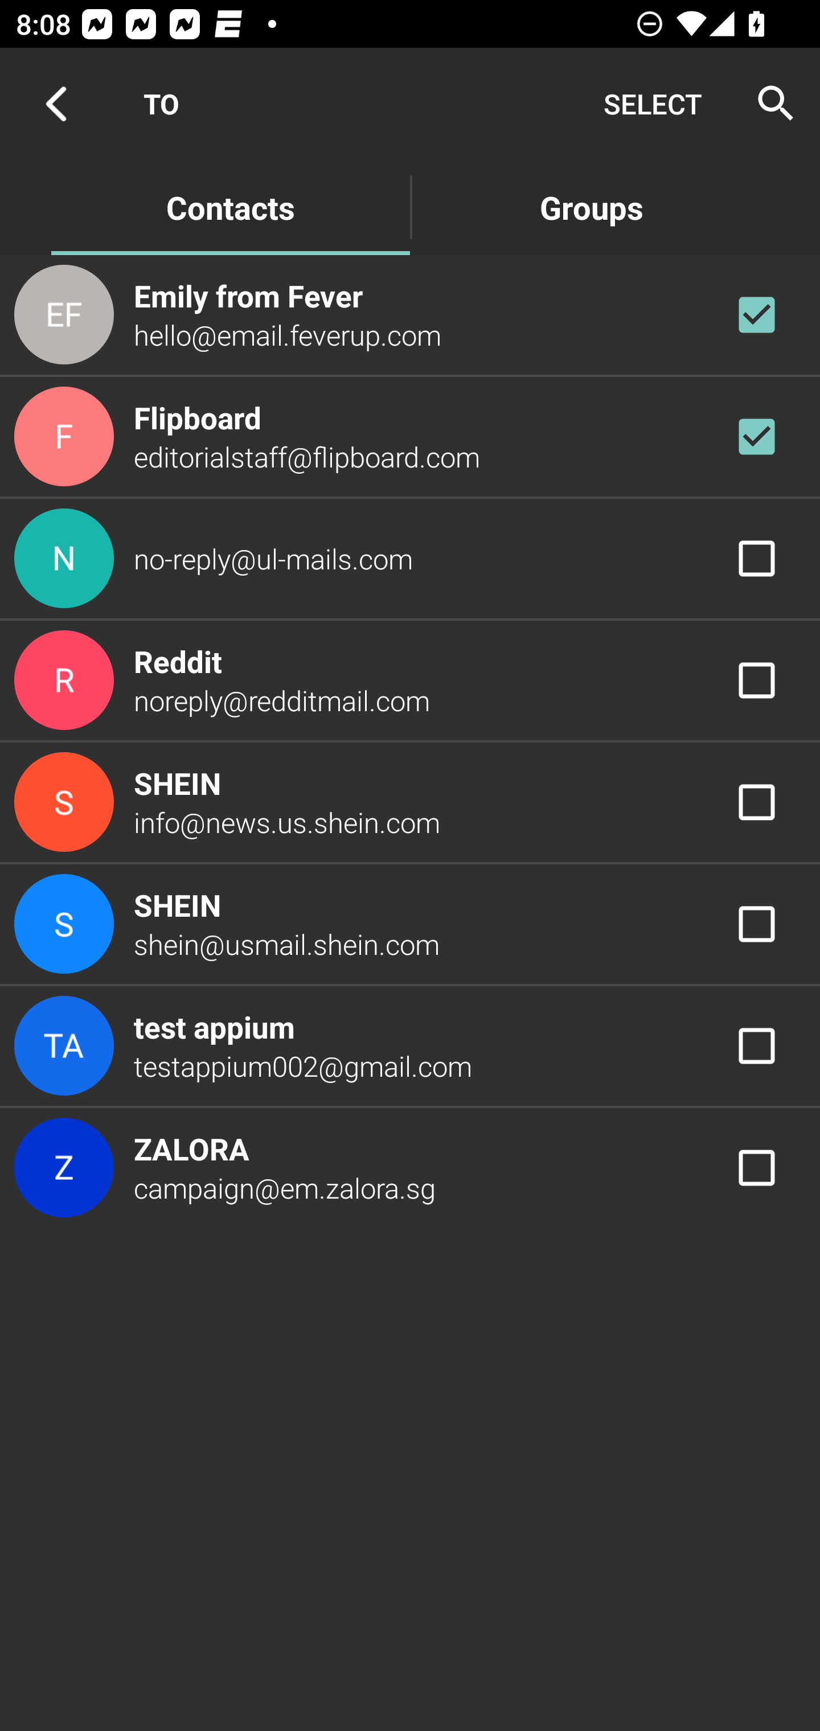 The image size is (820, 1731). I want to click on ZALORA campaign@em.zalora.sg, so click(410, 1167).